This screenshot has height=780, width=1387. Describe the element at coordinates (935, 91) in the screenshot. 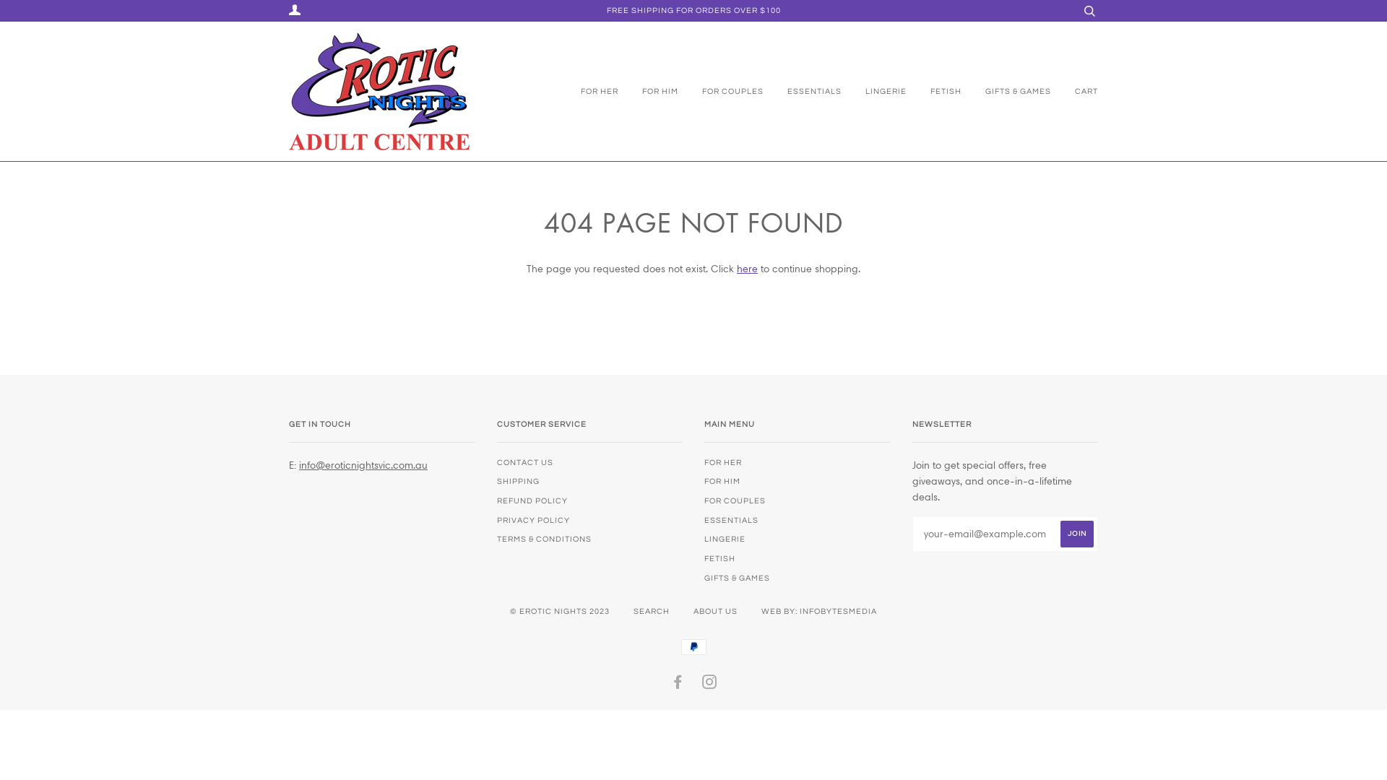

I see `FETISH` at that location.